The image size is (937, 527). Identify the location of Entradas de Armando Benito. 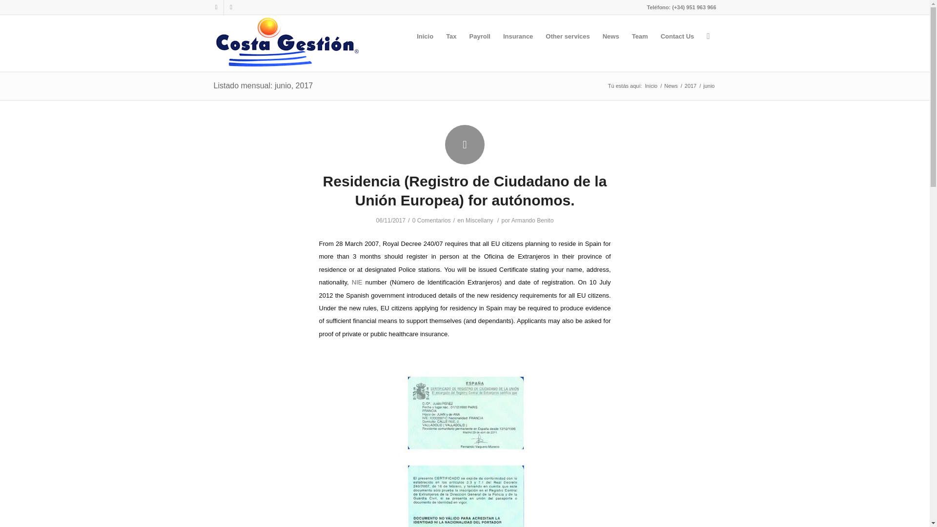
(532, 221).